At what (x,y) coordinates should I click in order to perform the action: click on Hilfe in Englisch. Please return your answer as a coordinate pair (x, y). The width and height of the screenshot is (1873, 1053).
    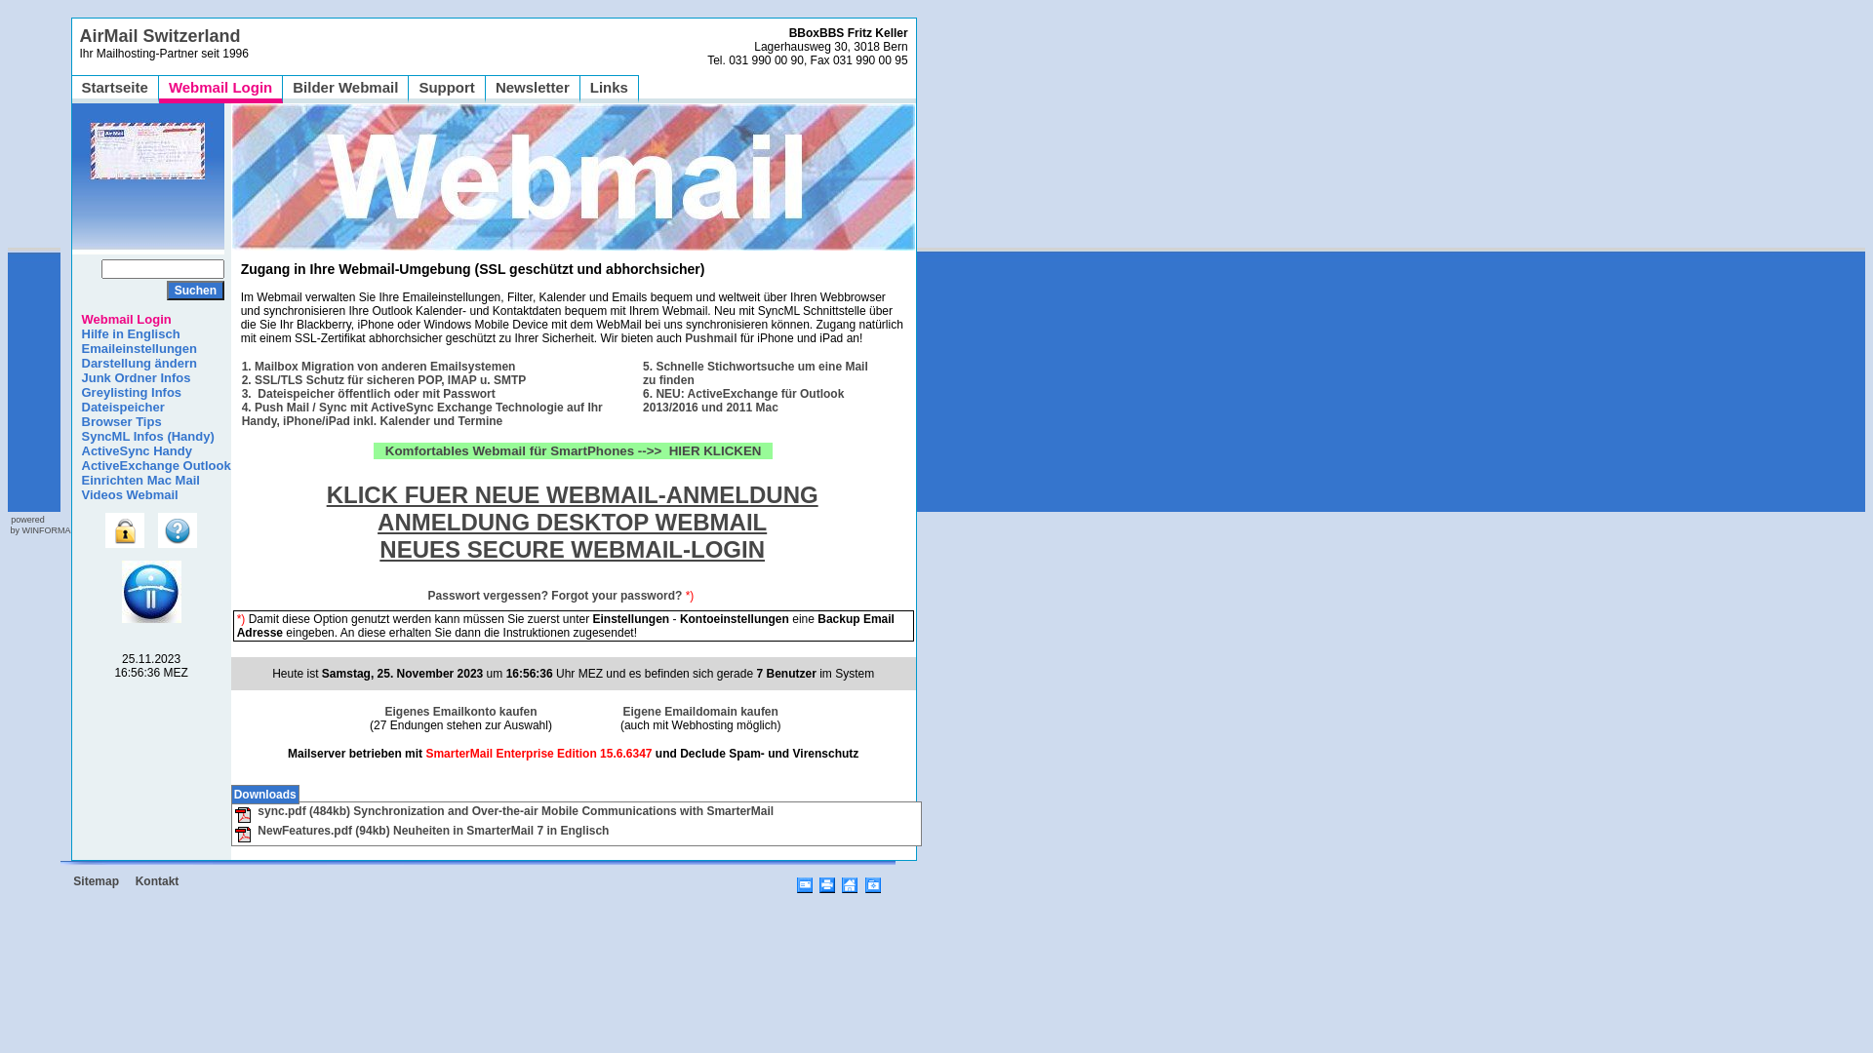
    Looking at the image, I should click on (127, 333).